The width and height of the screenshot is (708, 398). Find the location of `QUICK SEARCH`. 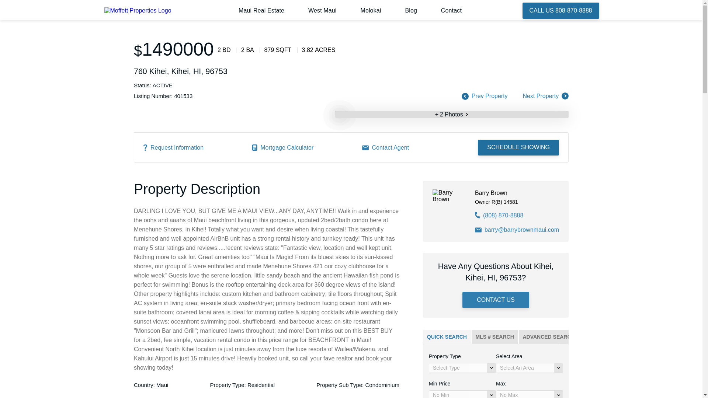

QUICK SEARCH is located at coordinates (447, 337).